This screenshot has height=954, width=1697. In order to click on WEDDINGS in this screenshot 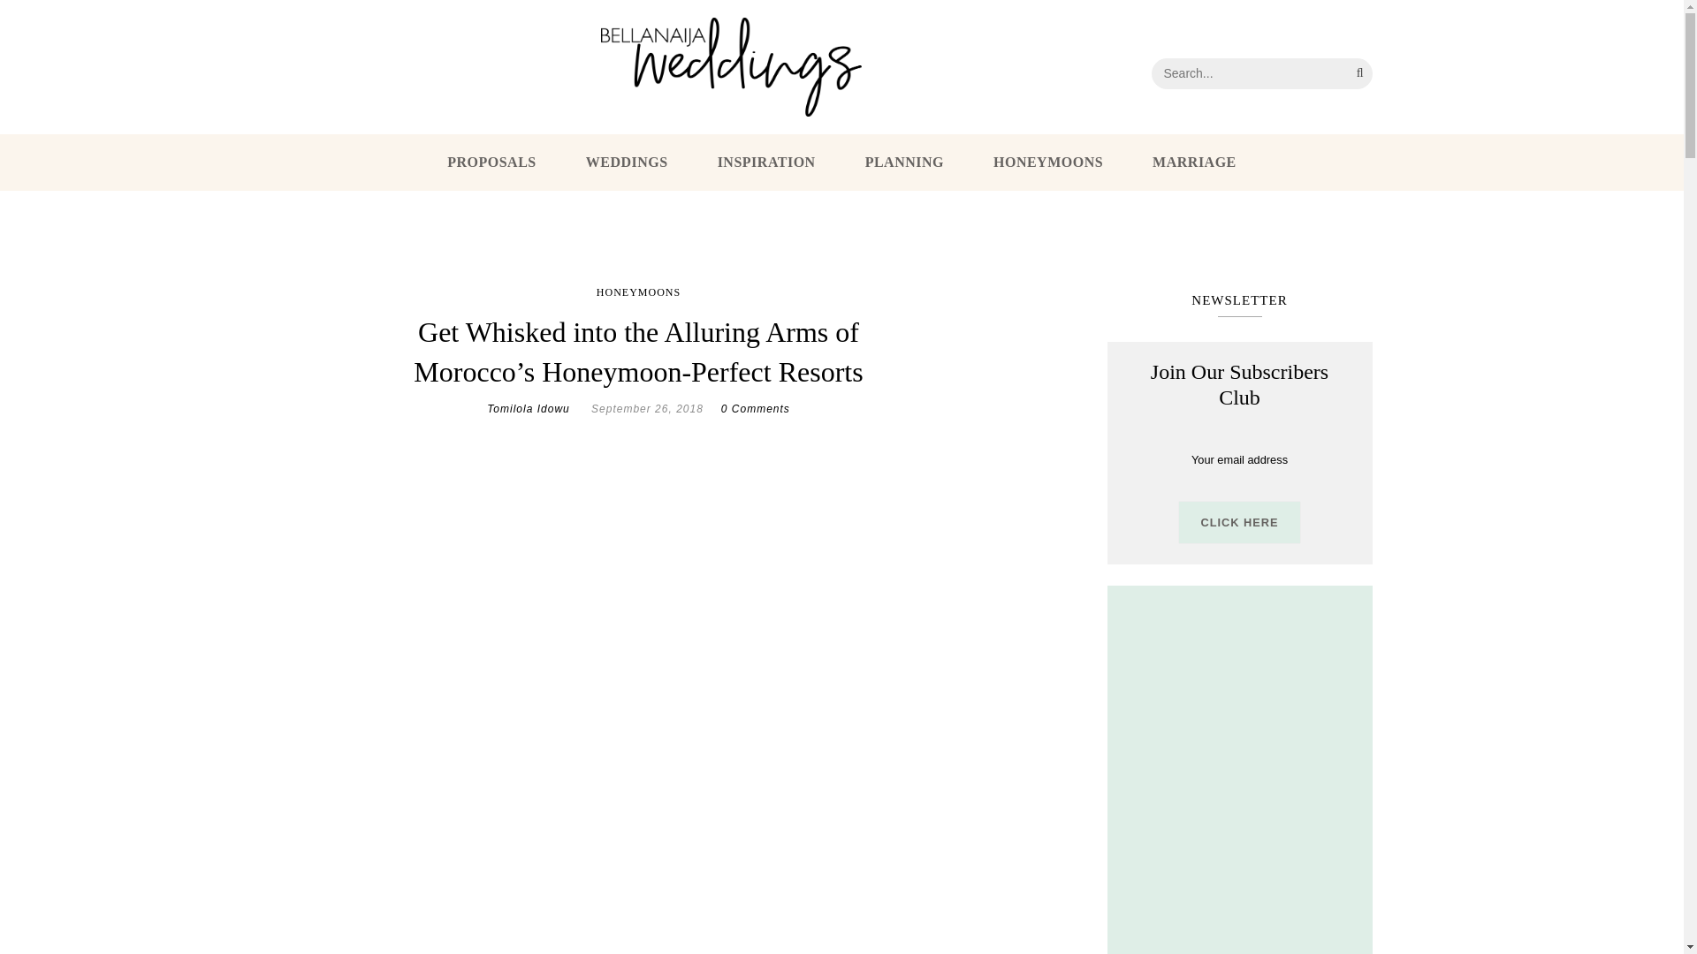, I will do `click(627, 163)`.